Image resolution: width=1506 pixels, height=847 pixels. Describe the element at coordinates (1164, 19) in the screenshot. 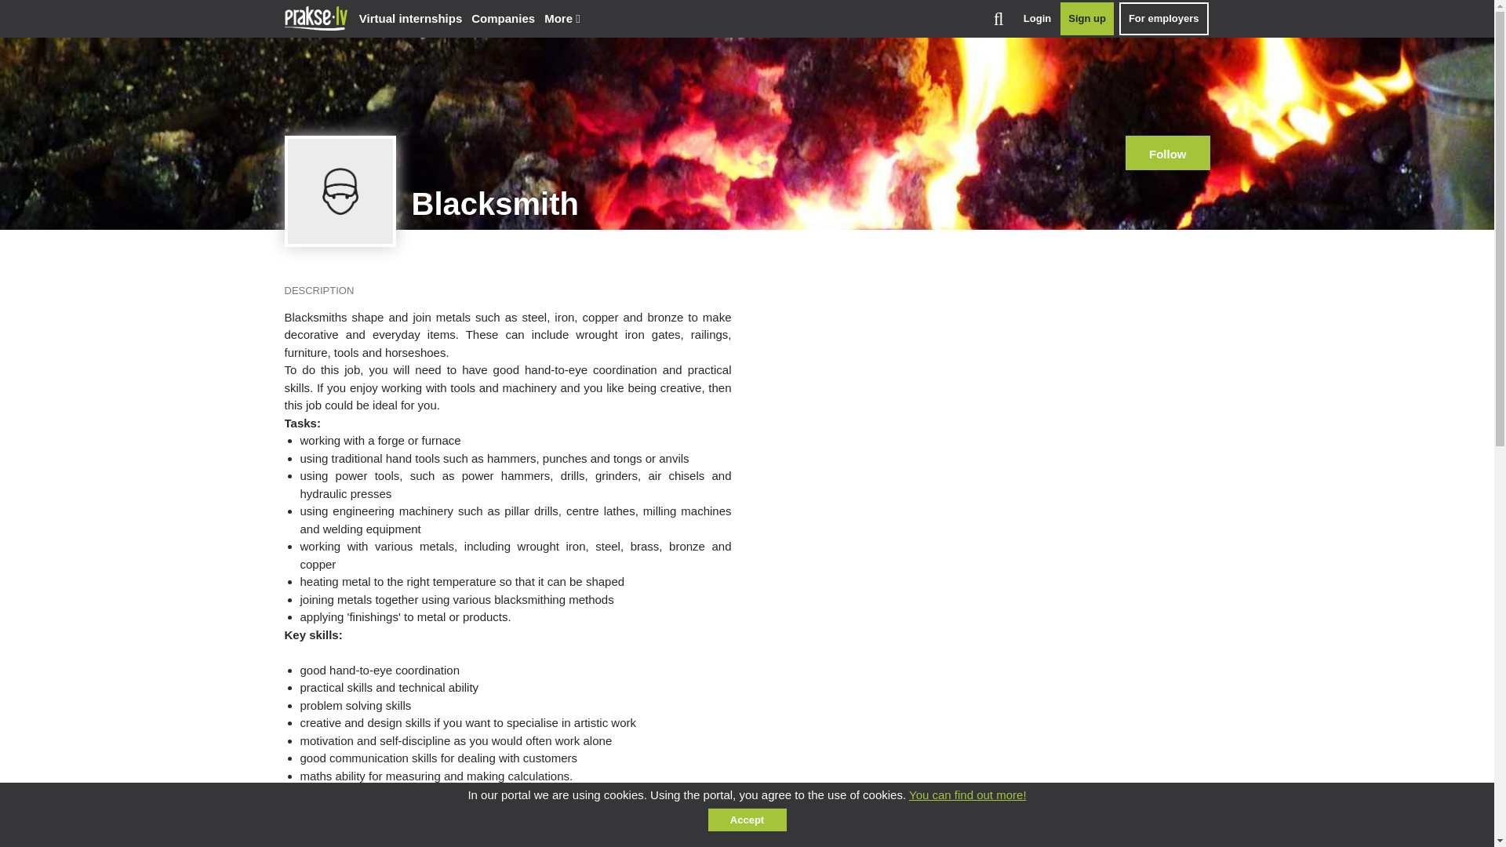

I see `For employers` at that location.